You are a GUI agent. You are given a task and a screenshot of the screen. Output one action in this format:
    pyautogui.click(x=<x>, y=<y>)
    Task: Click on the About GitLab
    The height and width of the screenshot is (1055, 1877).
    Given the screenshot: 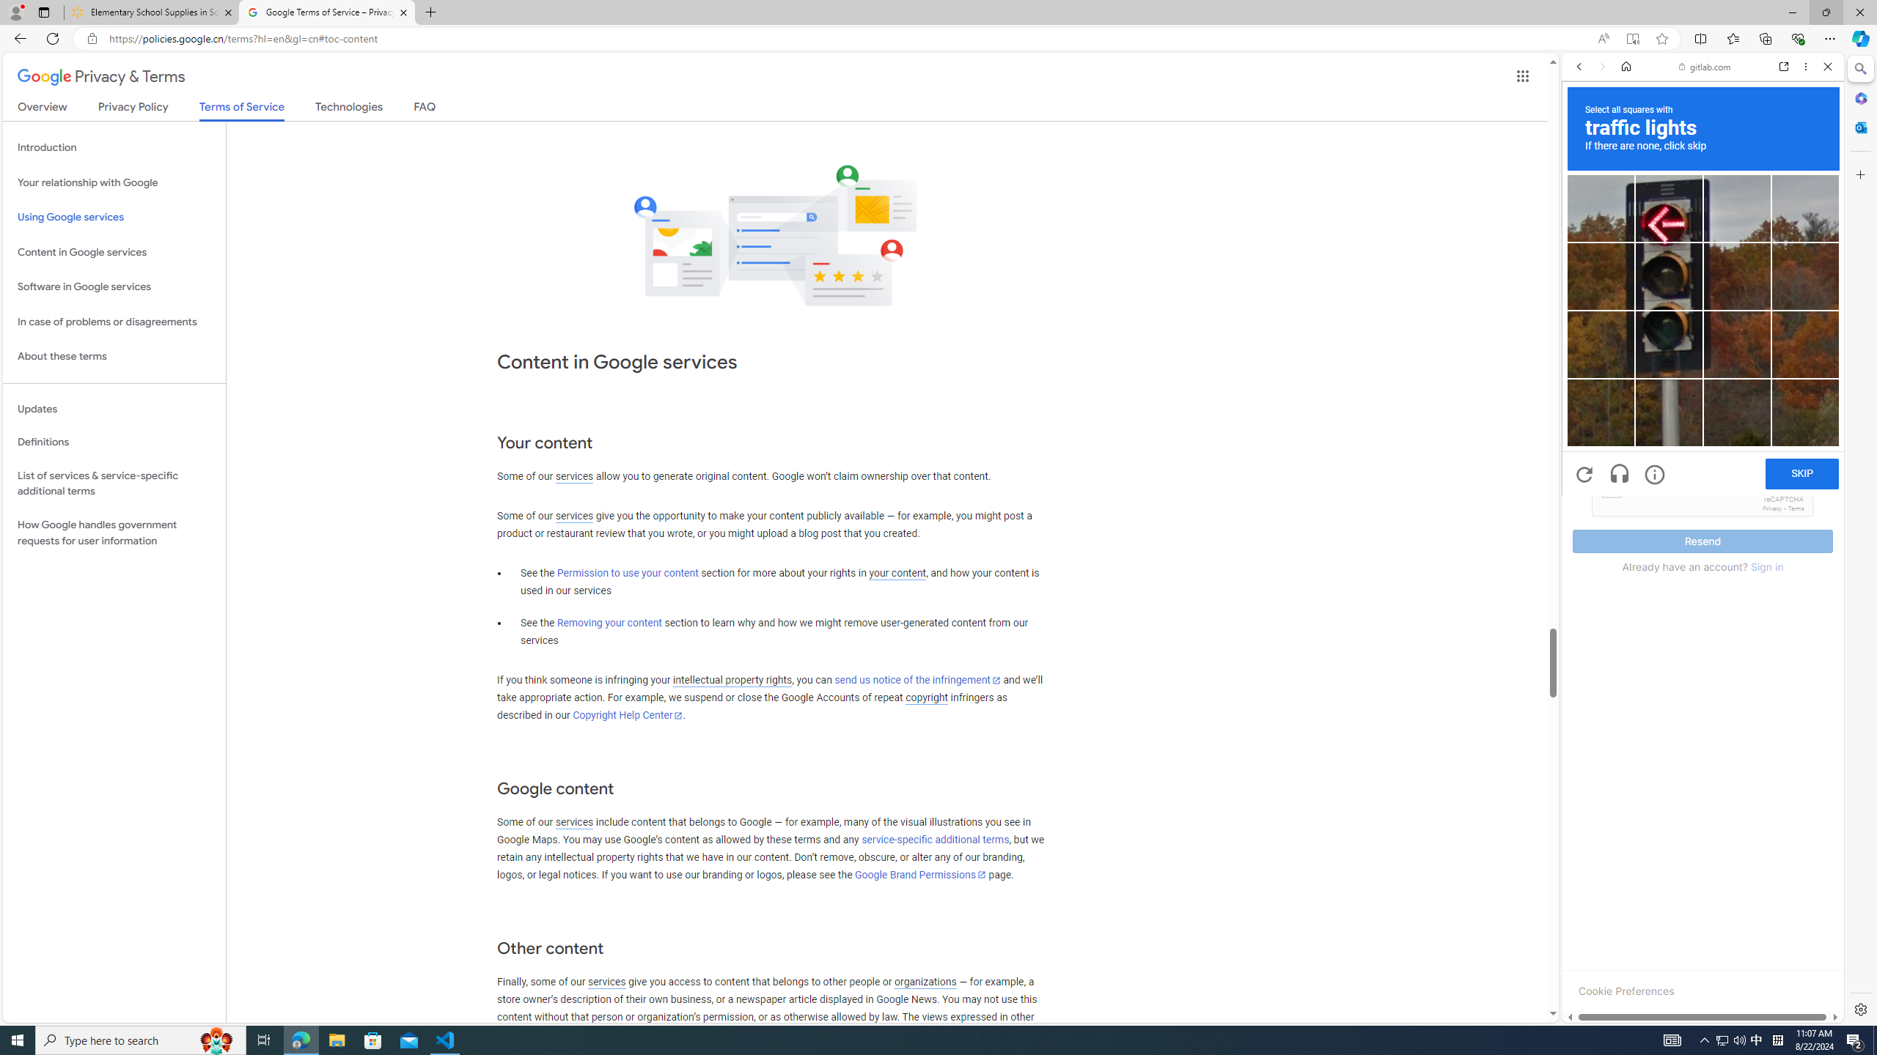 What is the action you would take?
    pyautogui.click(x=1702, y=434)
    